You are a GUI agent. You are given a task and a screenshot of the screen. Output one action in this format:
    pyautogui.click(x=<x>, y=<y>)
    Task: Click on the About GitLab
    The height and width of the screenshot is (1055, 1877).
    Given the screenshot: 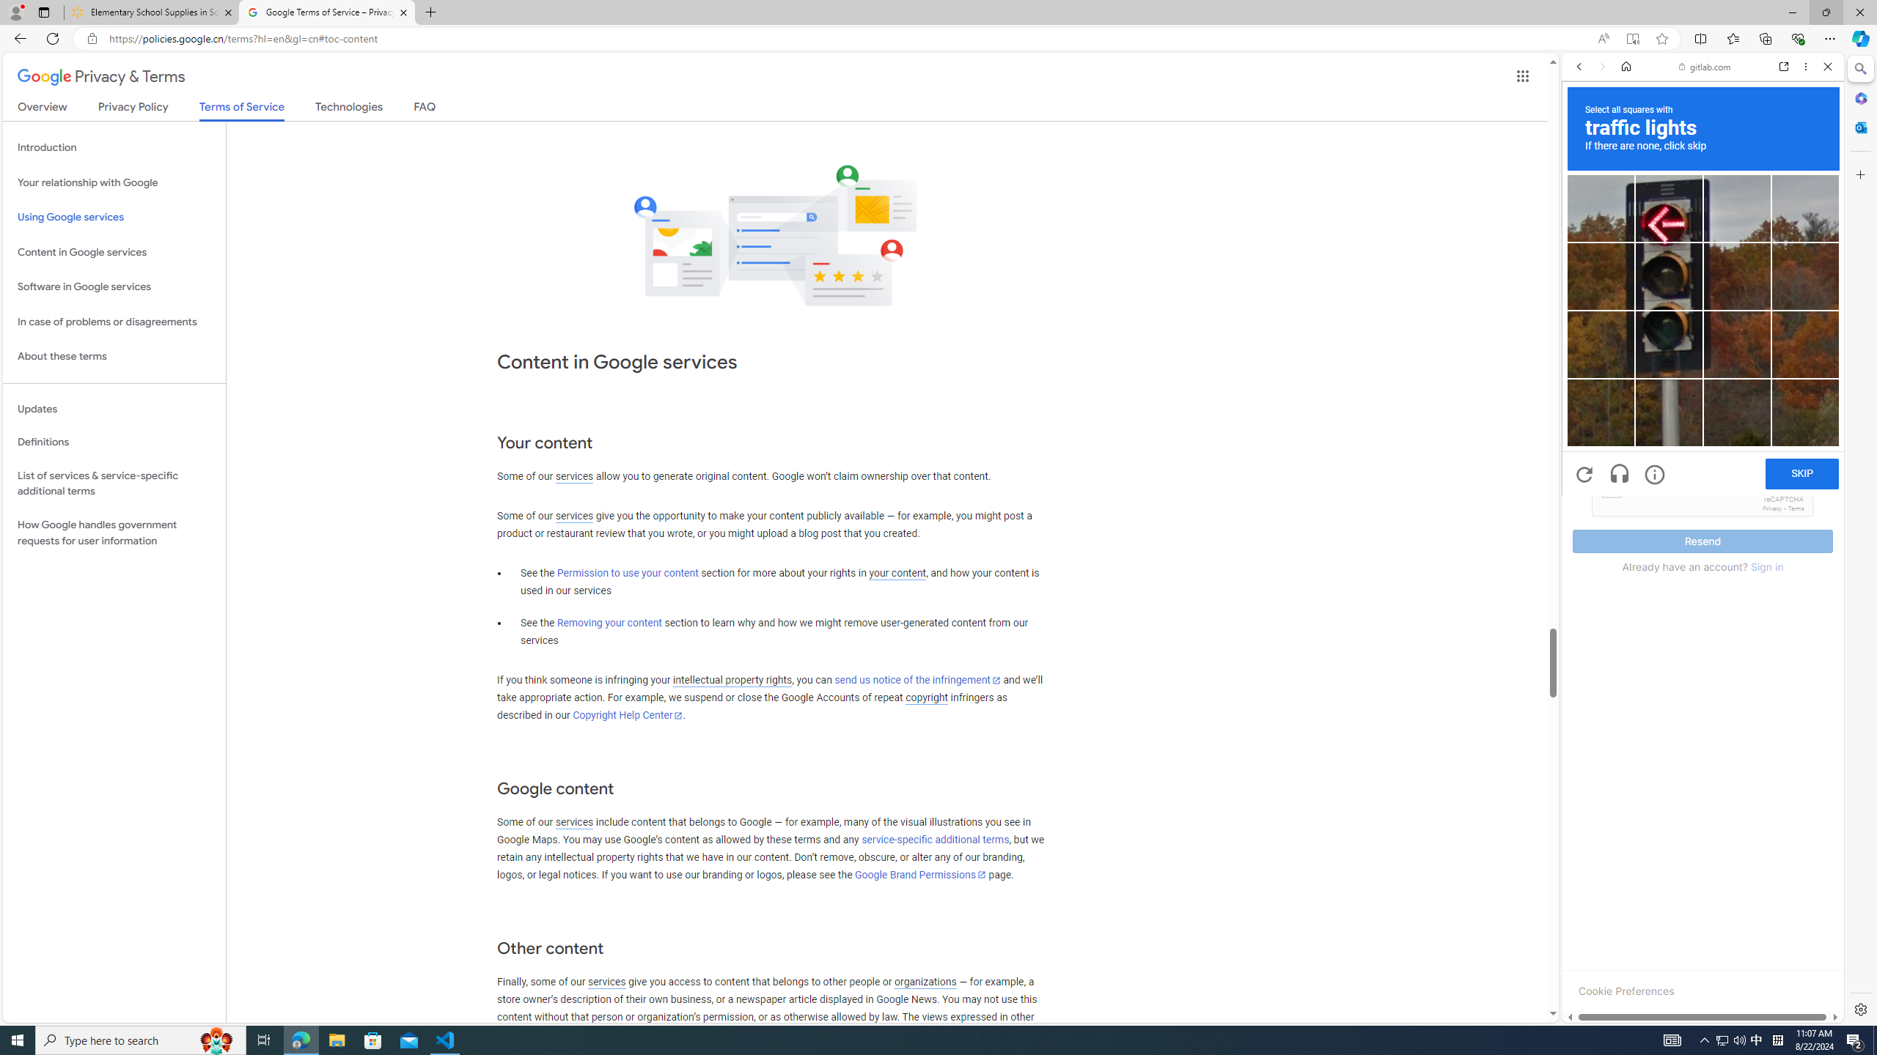 What is the action you would take?
    pyautogui.click(x=1702, y=434)
    